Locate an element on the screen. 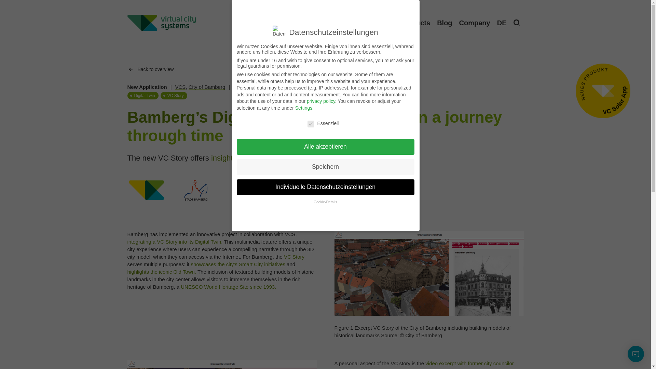 This screenshot has height=369, width=656. DE is located at coordinates (207, 87).